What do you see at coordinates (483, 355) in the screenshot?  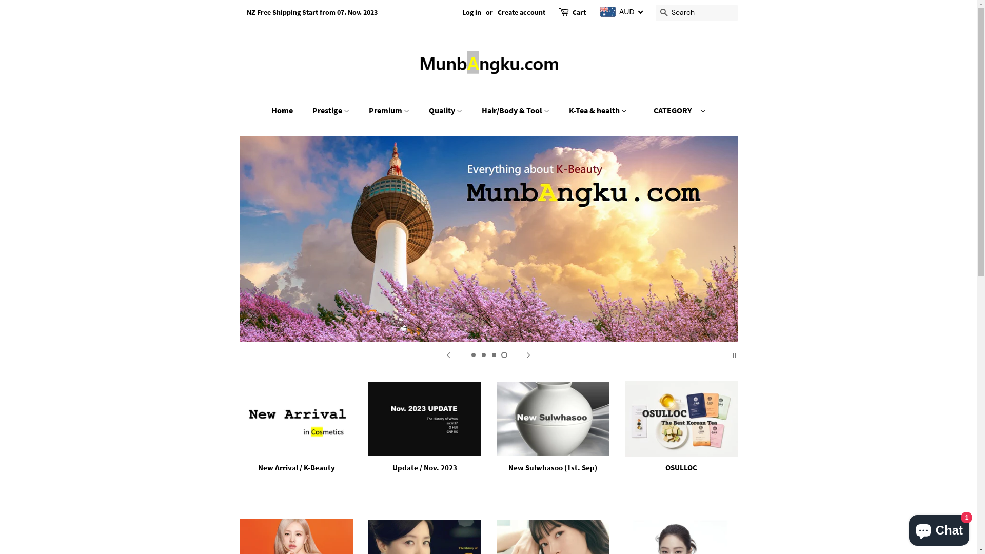 I see `2` at bounding box center [483, 355].